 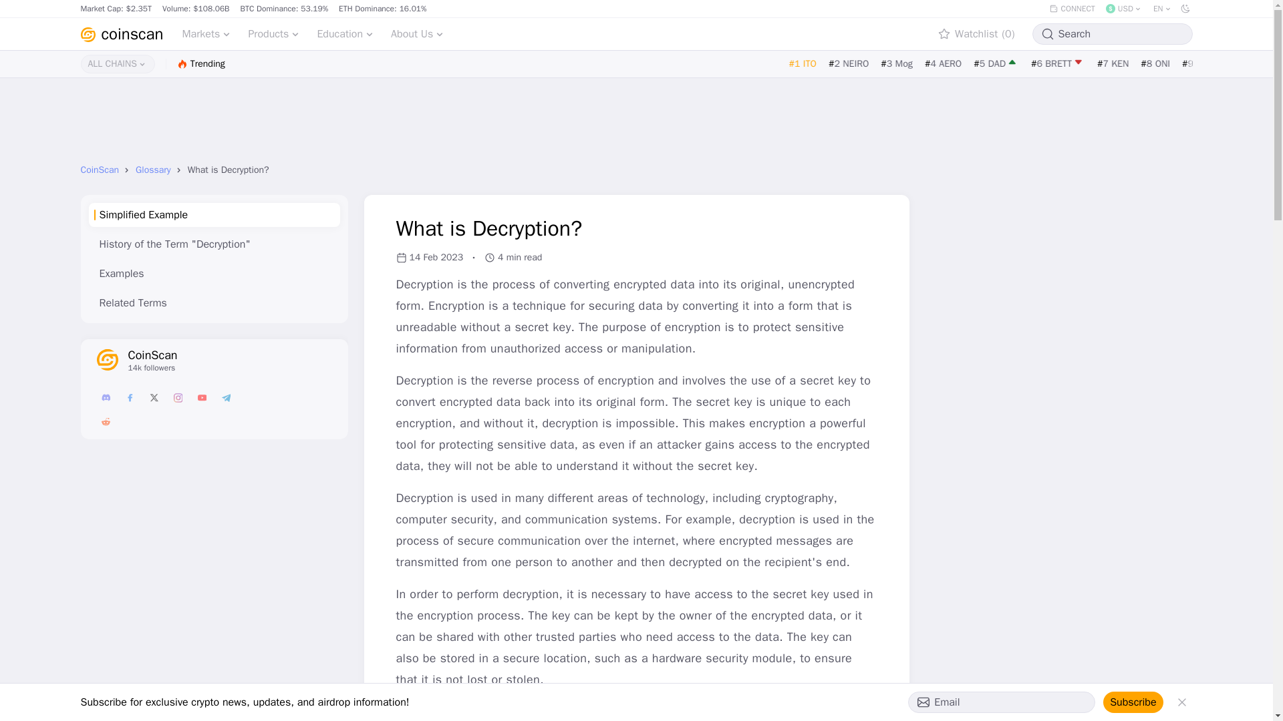 I want to click on Subscribe, so click(x=1133, y=702).